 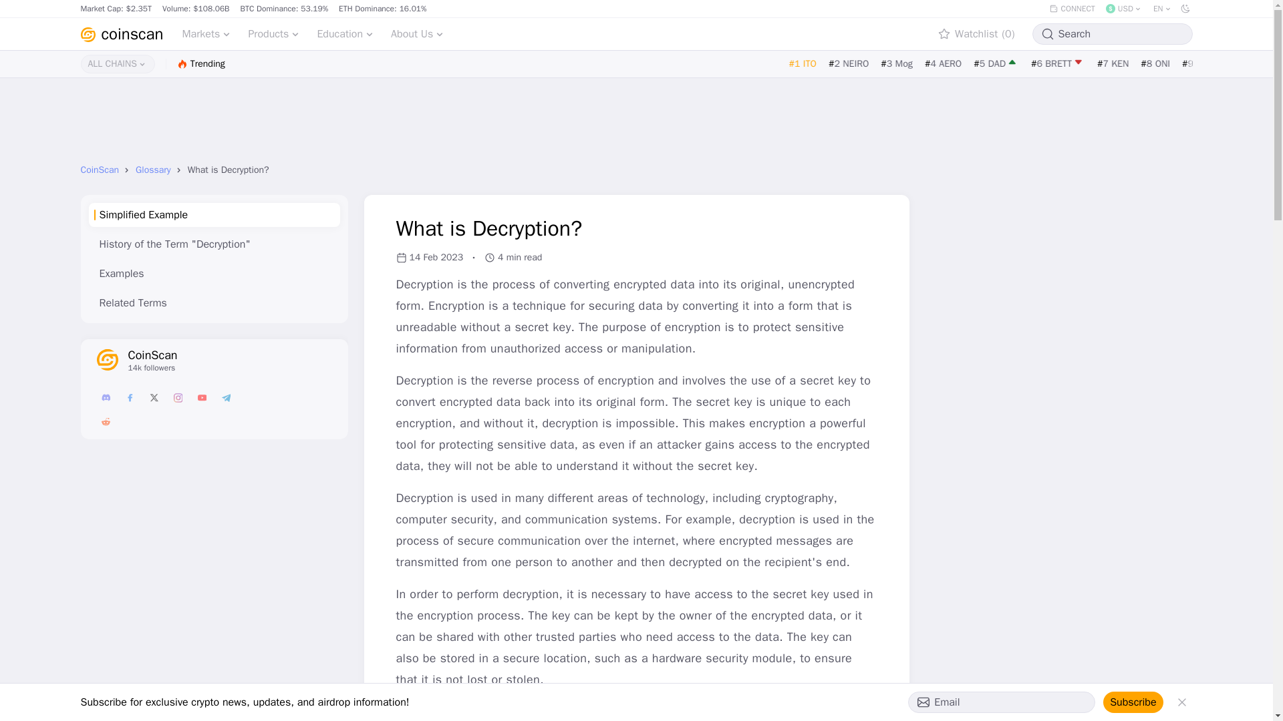 I want to click on Subscribe, so click(x=1133, y=702).